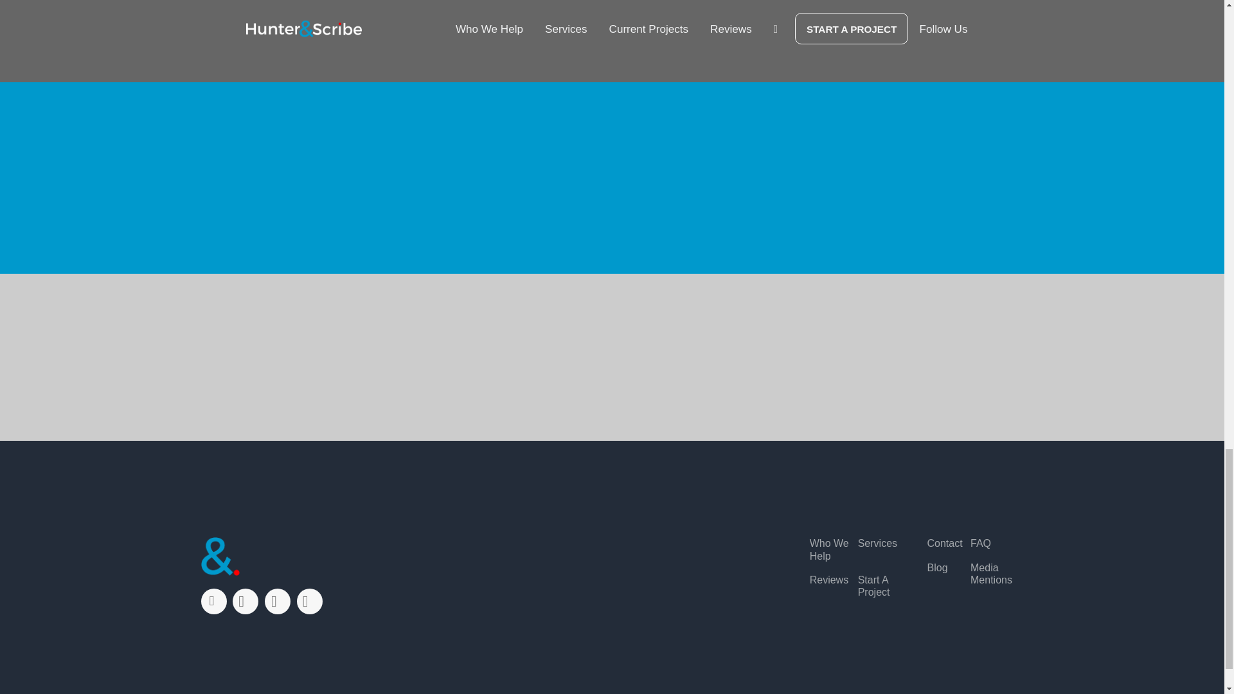 Image resolution: width=1234 pixels, height=694 pixels. I want to click on Services, so click(877, 543).